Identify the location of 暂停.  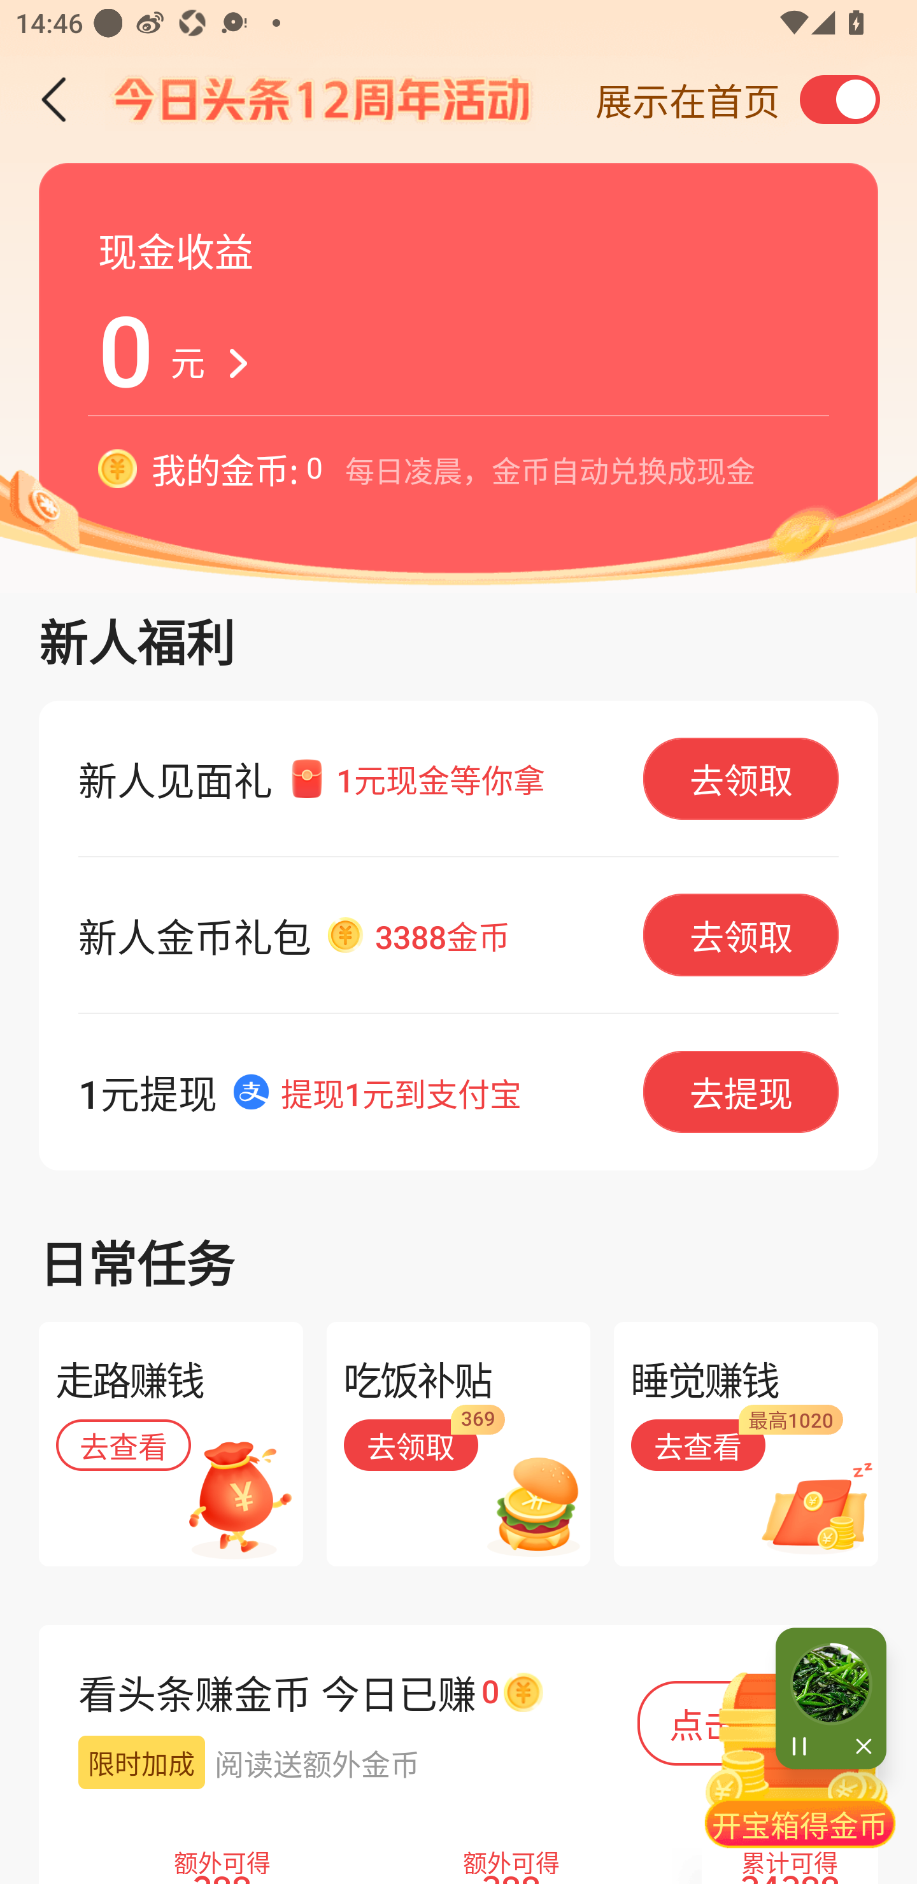
(803, 1747).